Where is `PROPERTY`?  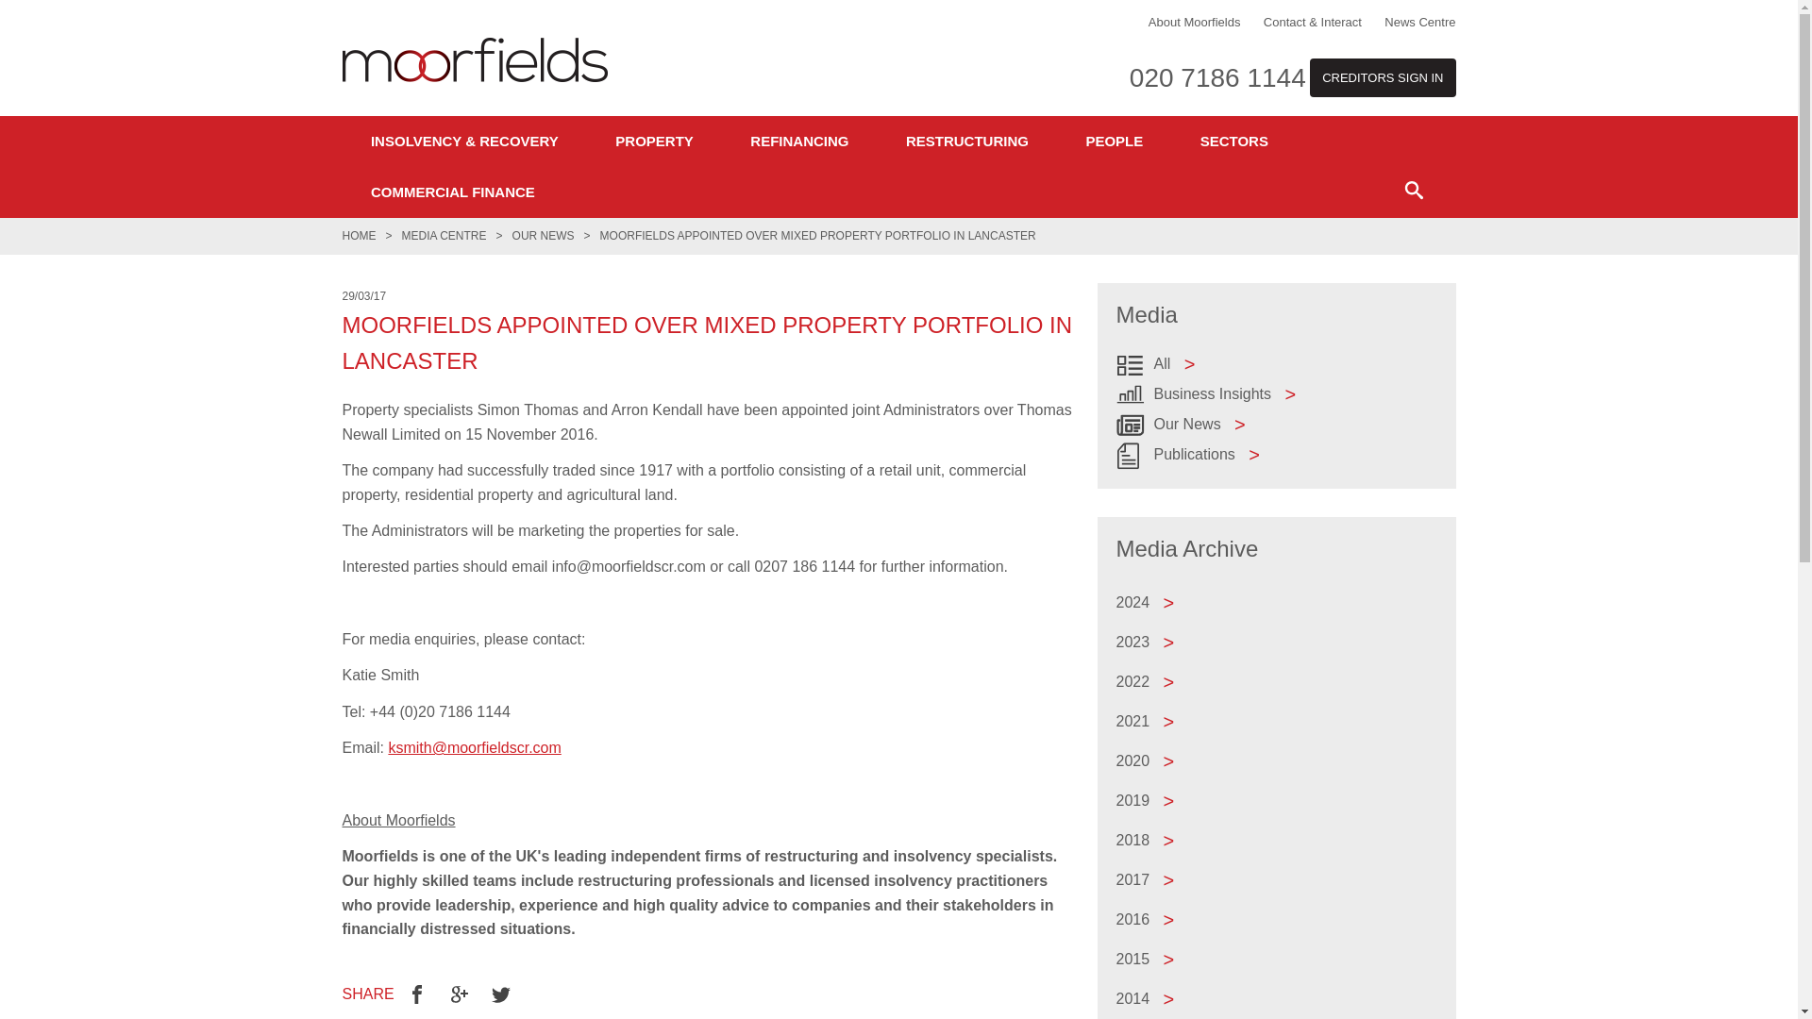 PROPERTY is located at coordinates (653, 142).